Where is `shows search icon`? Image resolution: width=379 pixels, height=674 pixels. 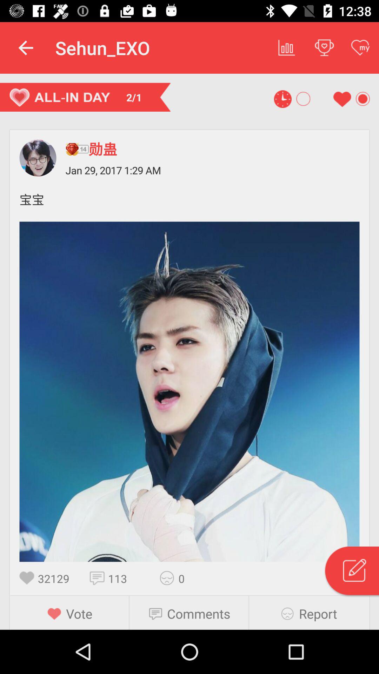
shows search icon is located at coordinates (351, 572).